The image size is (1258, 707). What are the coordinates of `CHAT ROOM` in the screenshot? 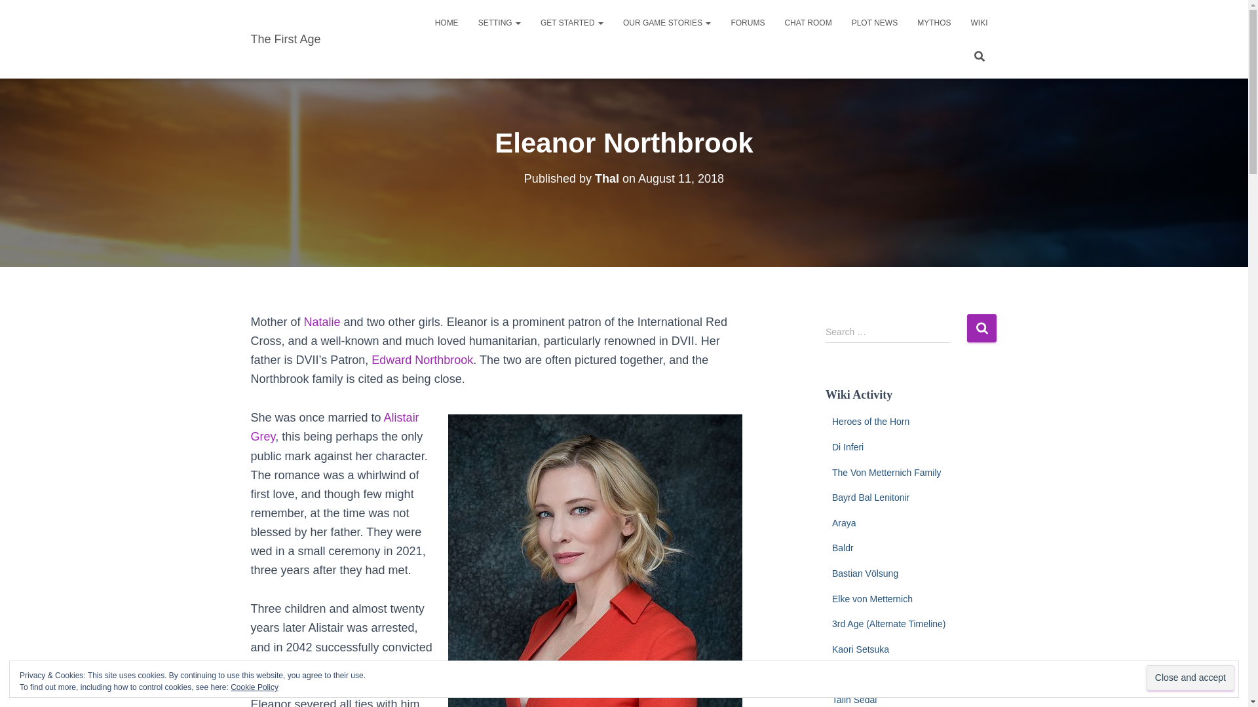 It's located at (808, 22).